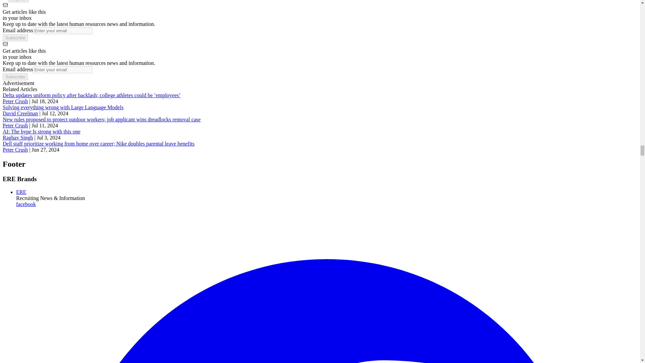  What do you see at coordinates (15, 126) in the screenshot?
I see `Peter Crush` at bounding box center [15, 126].